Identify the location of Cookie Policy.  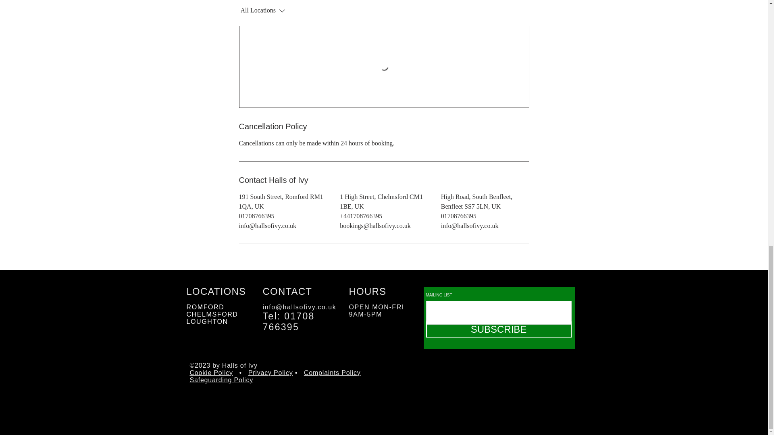
(211, 373).